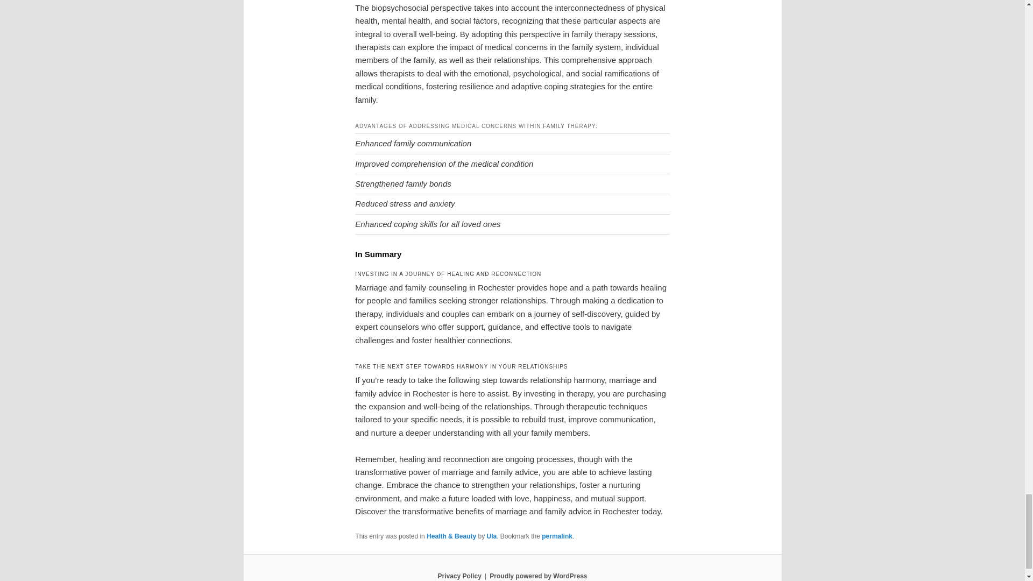 This screenshot has width=1033, height=581. Describe the element at coordinates (492, 536) in the screenshot. I see `Ula` at that location.